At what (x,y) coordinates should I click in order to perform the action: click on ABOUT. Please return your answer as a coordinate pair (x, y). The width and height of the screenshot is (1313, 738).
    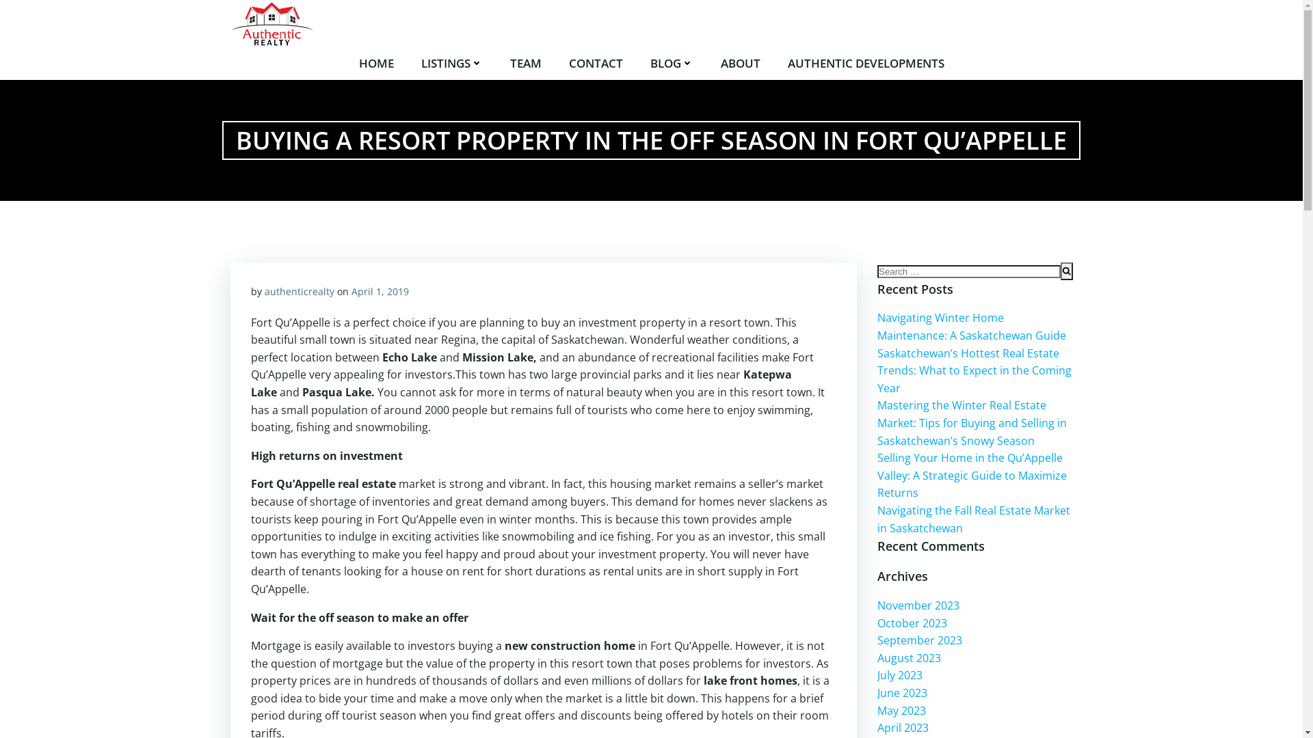
    Looking at the image, I should click on (741, 64).